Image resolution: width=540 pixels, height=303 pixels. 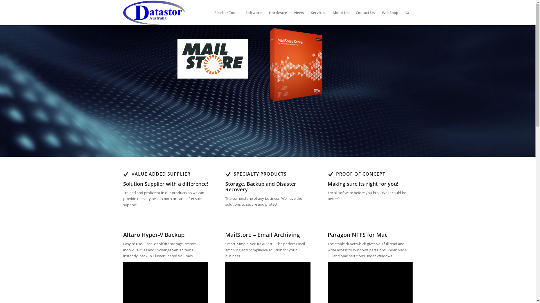 I want to click on Hardware, so click(x=278, y=13).